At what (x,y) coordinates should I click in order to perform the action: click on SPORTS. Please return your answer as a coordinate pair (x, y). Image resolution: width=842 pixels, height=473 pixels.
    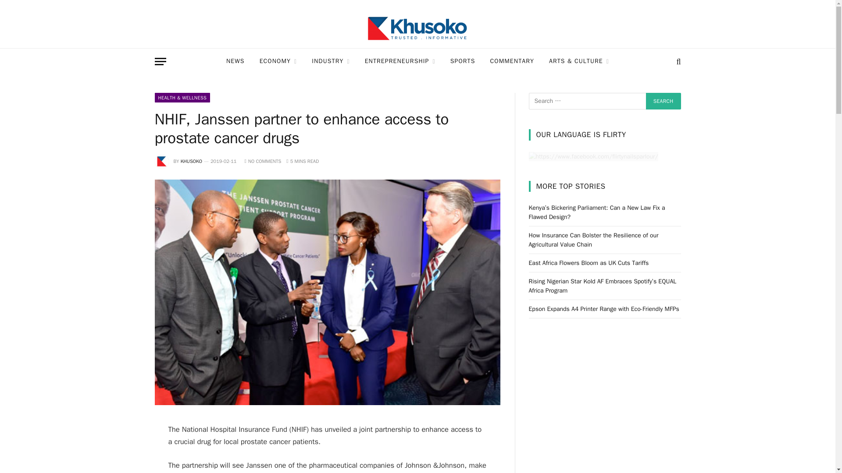
    Looking at the image, I should click on (462, 61).